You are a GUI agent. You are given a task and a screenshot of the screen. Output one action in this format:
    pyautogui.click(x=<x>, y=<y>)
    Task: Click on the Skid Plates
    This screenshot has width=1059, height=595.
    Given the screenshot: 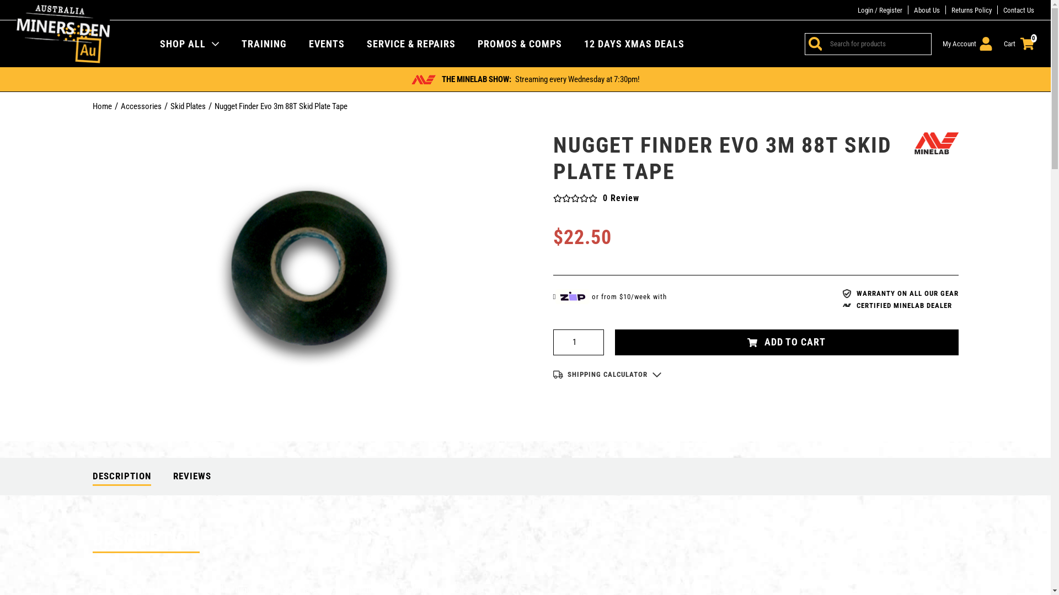 What is the action you would take?
    pyautogui.click(x=188, y=106)
    